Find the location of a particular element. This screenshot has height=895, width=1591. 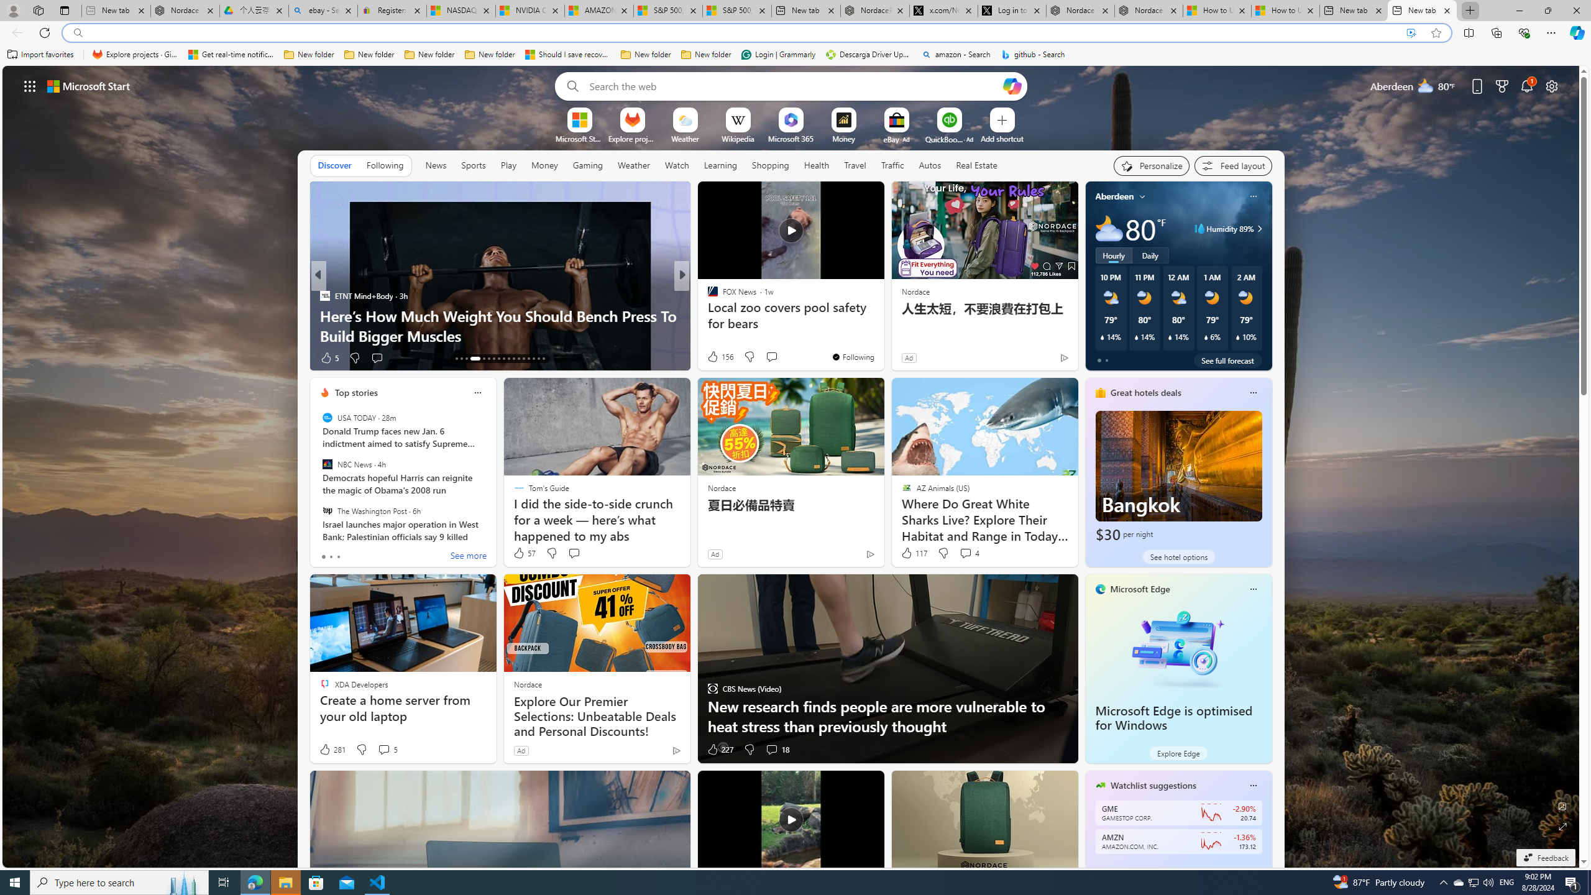

Daily is located at coordinates (1150, 255).